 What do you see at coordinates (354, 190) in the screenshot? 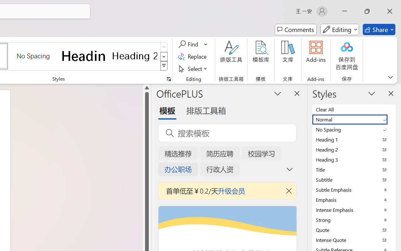
I see `Subtle Emphasis` at bounding box center [354, 190].